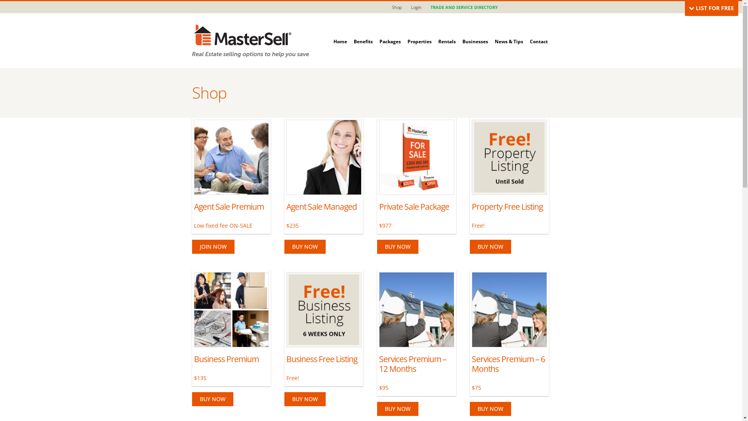 The image size is (748, 421). Describe the element at coordinates (212, 399) in the screenshot. I see `BUY NOW` at that location.